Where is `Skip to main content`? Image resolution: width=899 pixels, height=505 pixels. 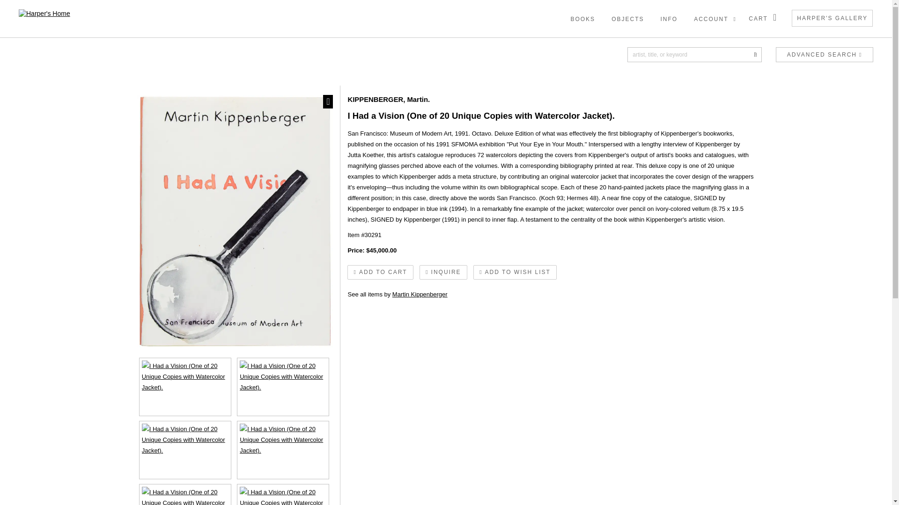 Skip to main content is located at coordinates (833, 18).